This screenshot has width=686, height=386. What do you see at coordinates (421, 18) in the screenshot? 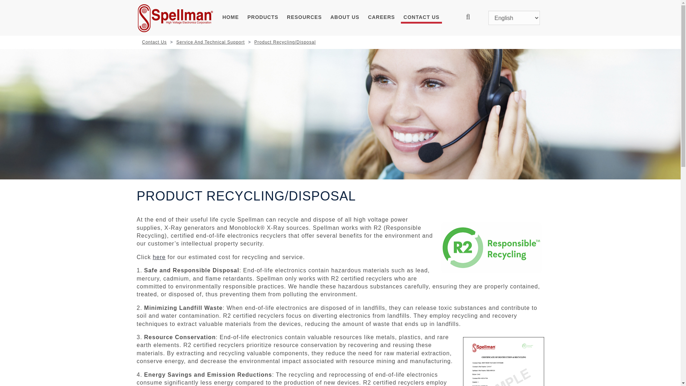
I see `CONTACT US` at bounding box center [421, 18].